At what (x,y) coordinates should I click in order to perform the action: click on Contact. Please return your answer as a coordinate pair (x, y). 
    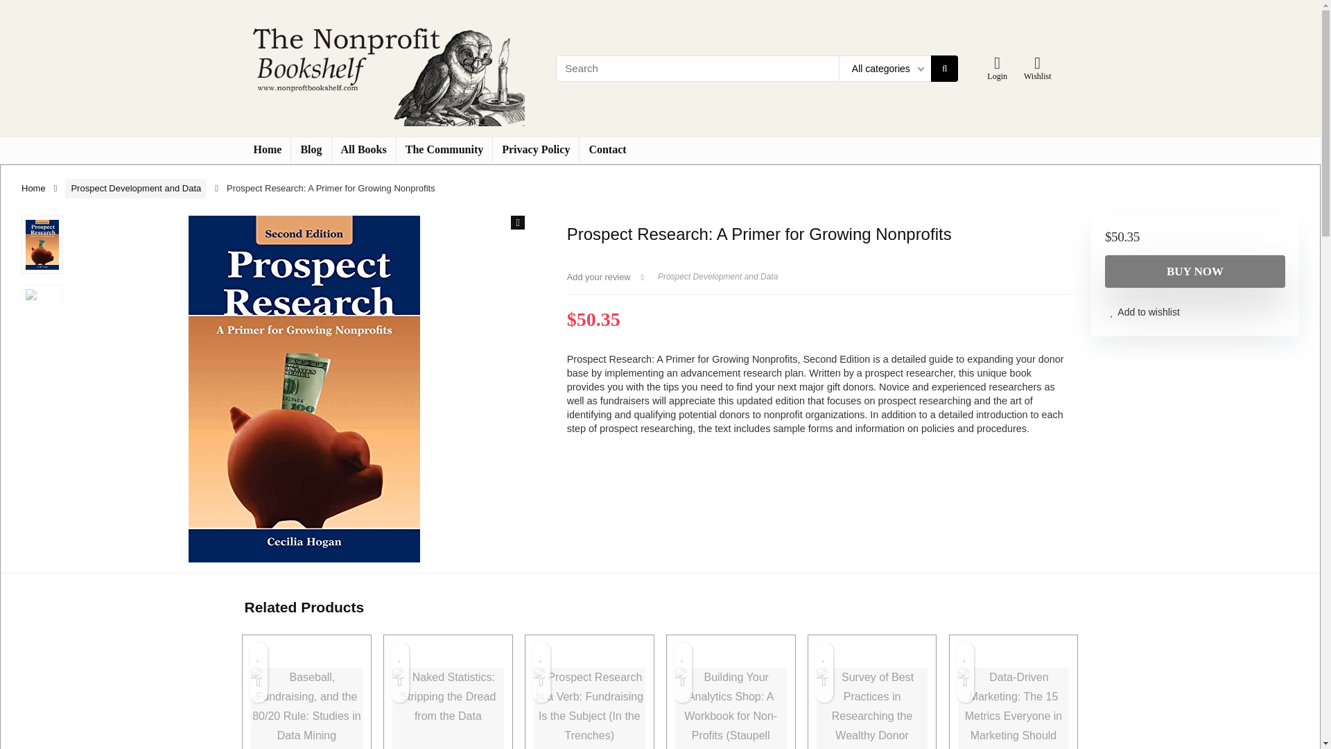
    Looking at the image, I should click on (607, 150).